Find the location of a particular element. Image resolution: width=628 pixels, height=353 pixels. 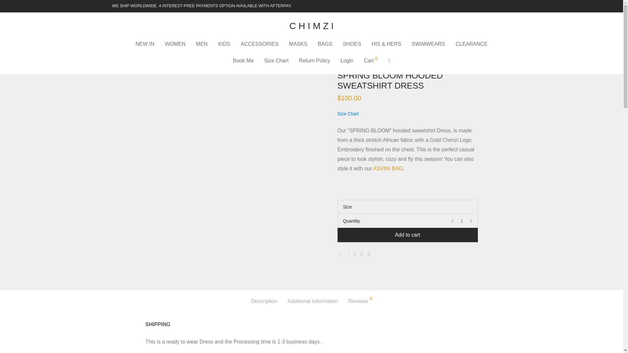

Add to Wishlist is located at coordinates (343, 253).